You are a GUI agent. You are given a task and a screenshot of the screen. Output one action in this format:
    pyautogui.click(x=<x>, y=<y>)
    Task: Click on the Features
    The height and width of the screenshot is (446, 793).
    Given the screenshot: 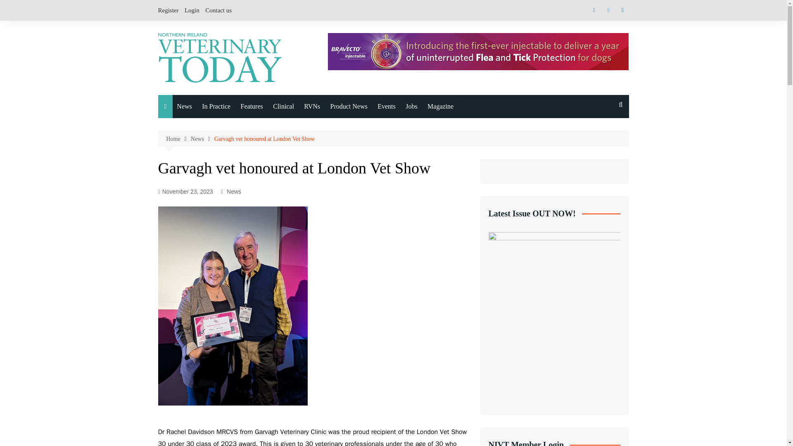 What is the action you would take?
    pyautogui.click(x=252, y=107)
    